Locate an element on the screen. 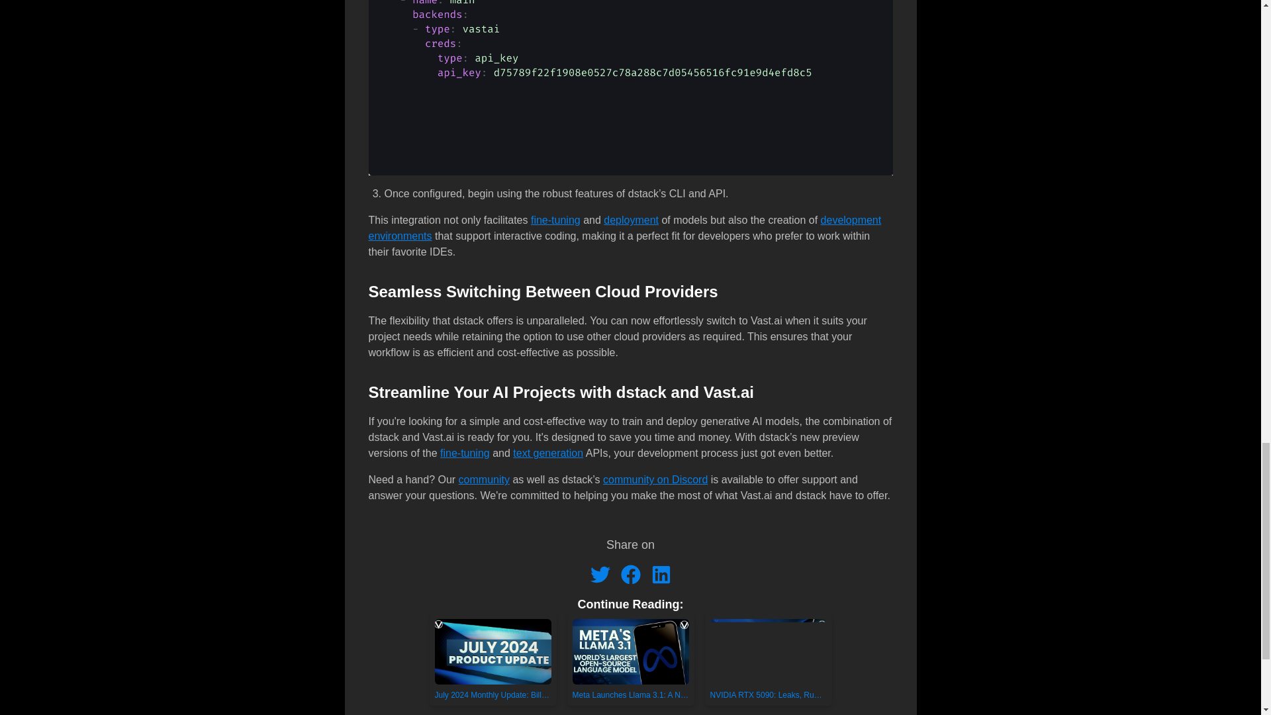  NVIDIA RTX 5090: Leaks, Rumors, and Next-Gen GPU Performance is located at coordinates (768, 659).